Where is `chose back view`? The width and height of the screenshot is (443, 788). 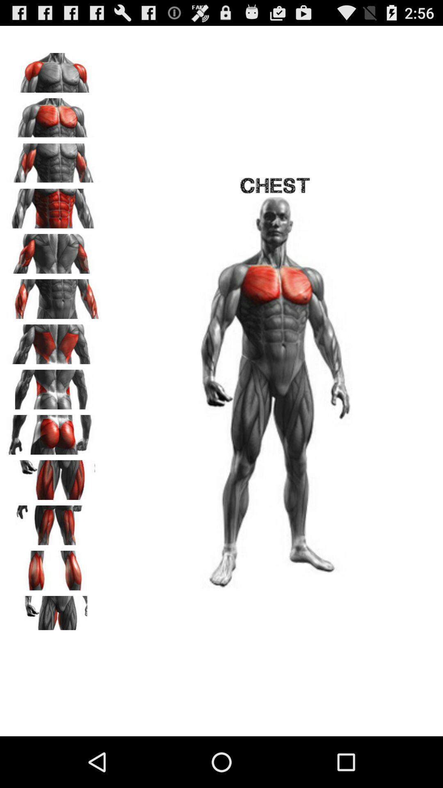 chose back view is located at coordinates (54, 387).